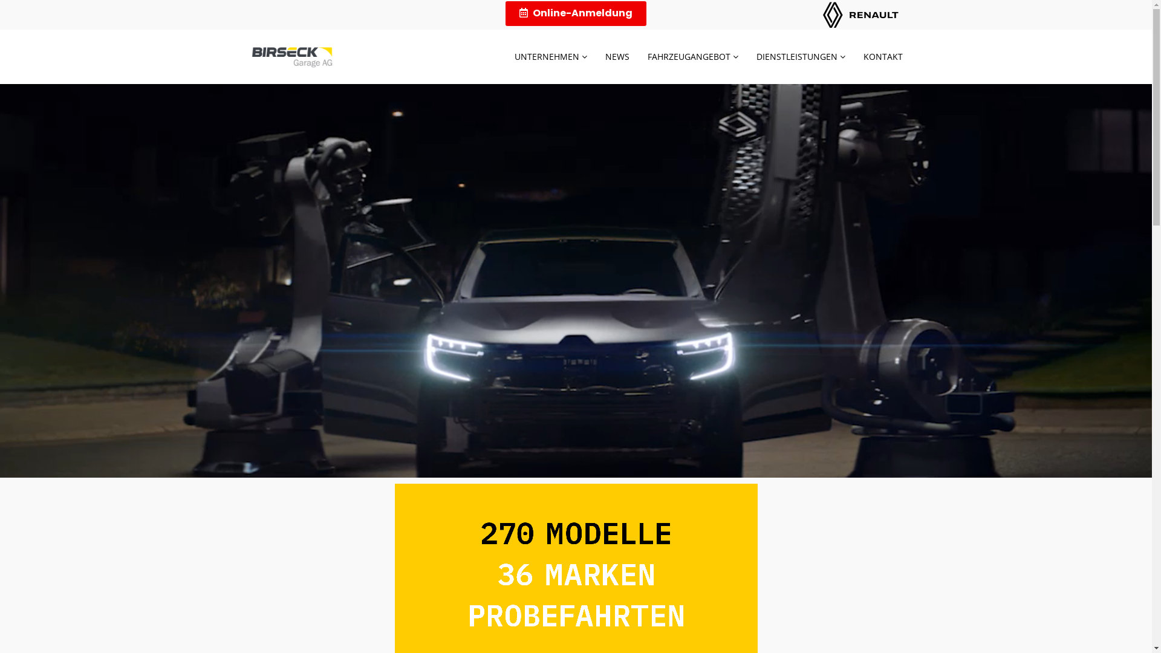  What do you see at coordinates (801, 57) in the screenshot?
I see `DIENSTLEISTUNGEN` at bounding box center [801, 57].